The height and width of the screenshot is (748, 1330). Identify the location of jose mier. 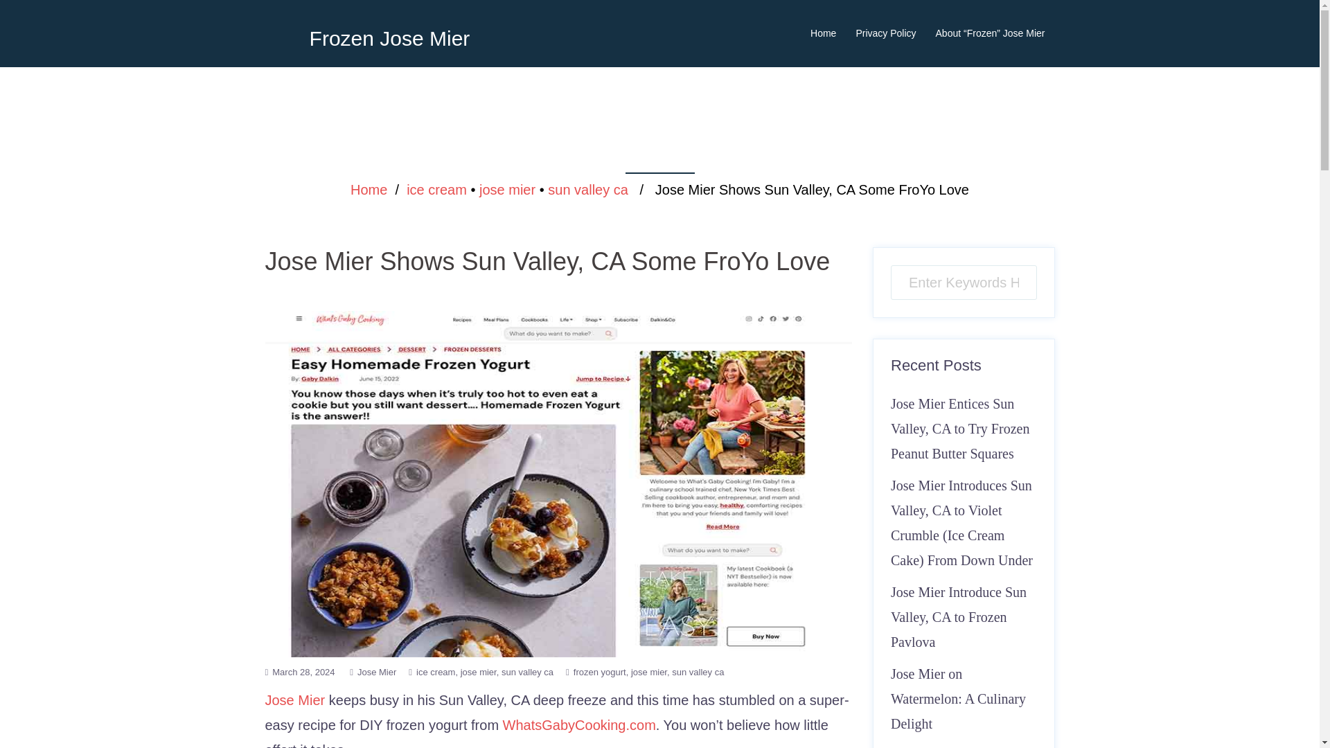
(481, 672).